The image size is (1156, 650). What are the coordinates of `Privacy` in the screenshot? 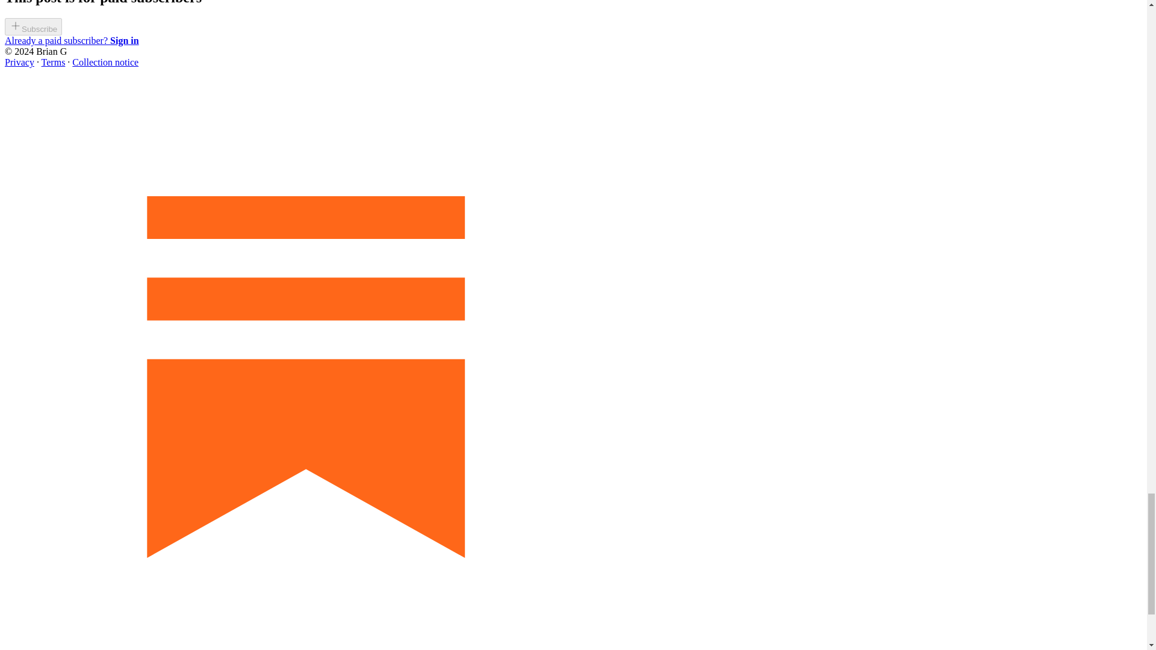 It's located at (19, 63).